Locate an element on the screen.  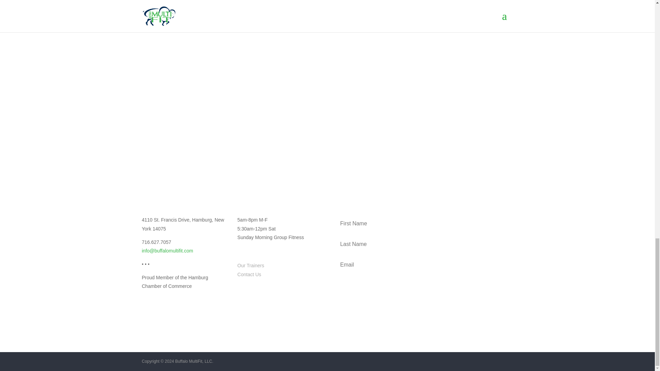
Subscribe is located at coordinates (423, 286).